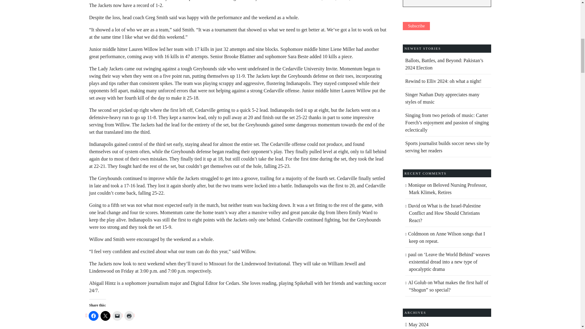 The image size is (585, 329). What do you see at coordinates (416, 26) in the screenshot?
I see `Subscribe` at bounding box center [416, 26].